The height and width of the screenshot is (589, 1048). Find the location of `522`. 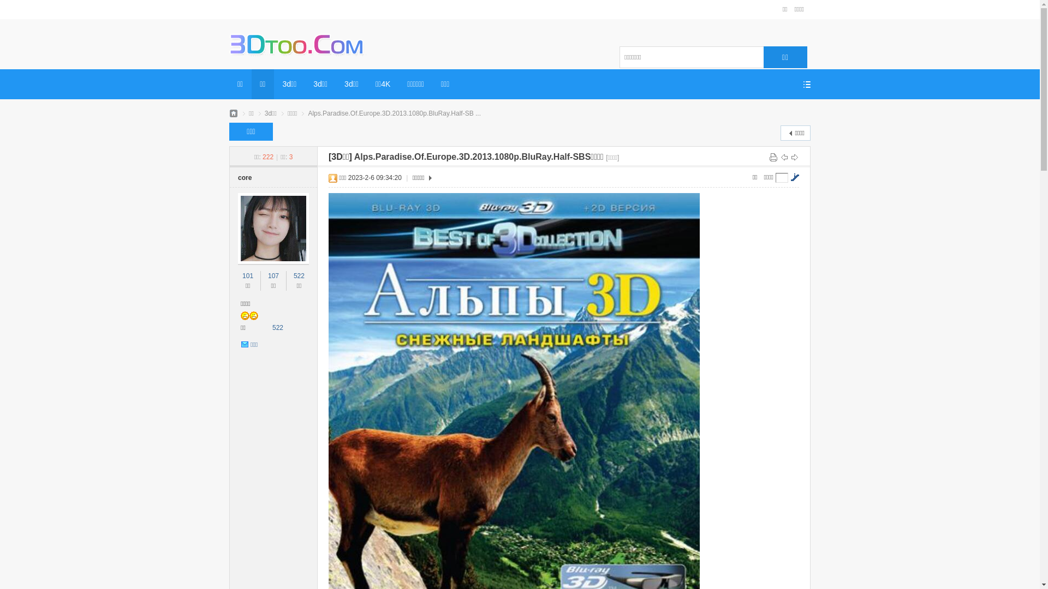

522 is located at coordinates (299, 276).